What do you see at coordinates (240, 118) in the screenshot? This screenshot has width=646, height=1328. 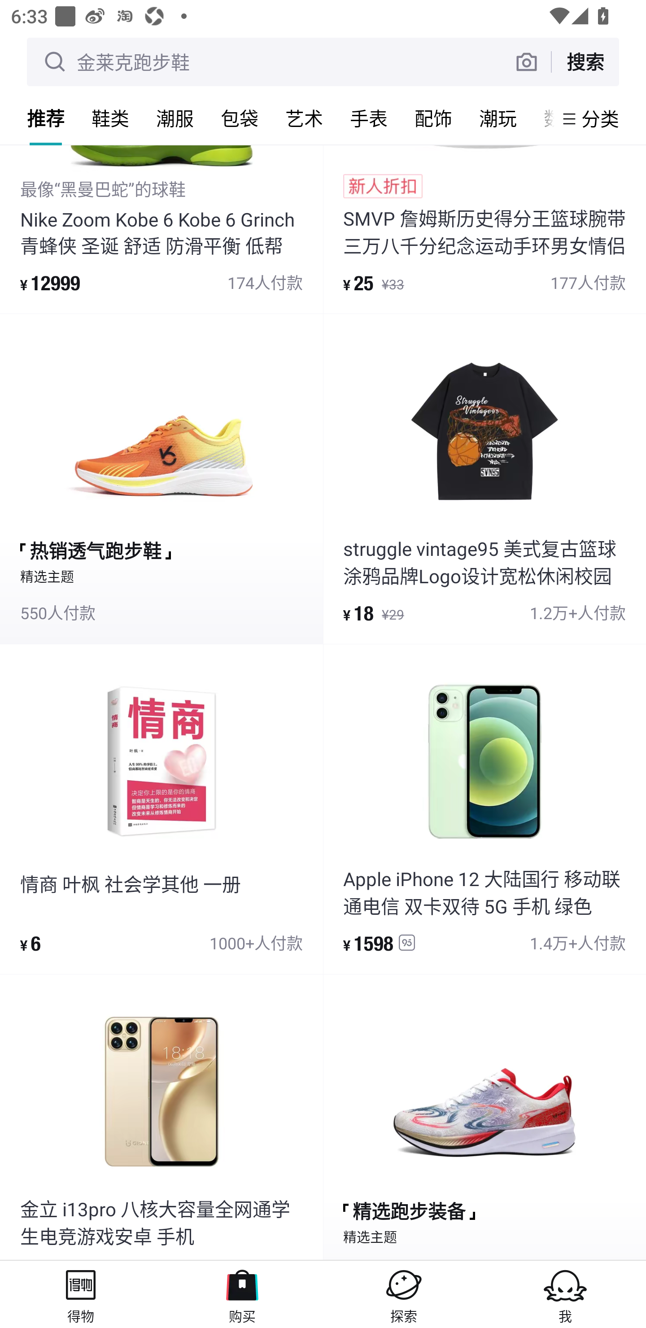 I see `包袋` at bounding box center [240, 118].